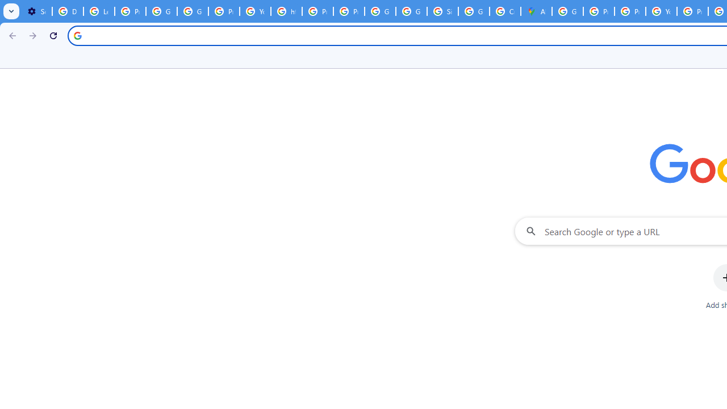  Describe the element at coordinates (629, 11) in the screenshot. I see `Privacy Help Center - Policies Help` at that location.